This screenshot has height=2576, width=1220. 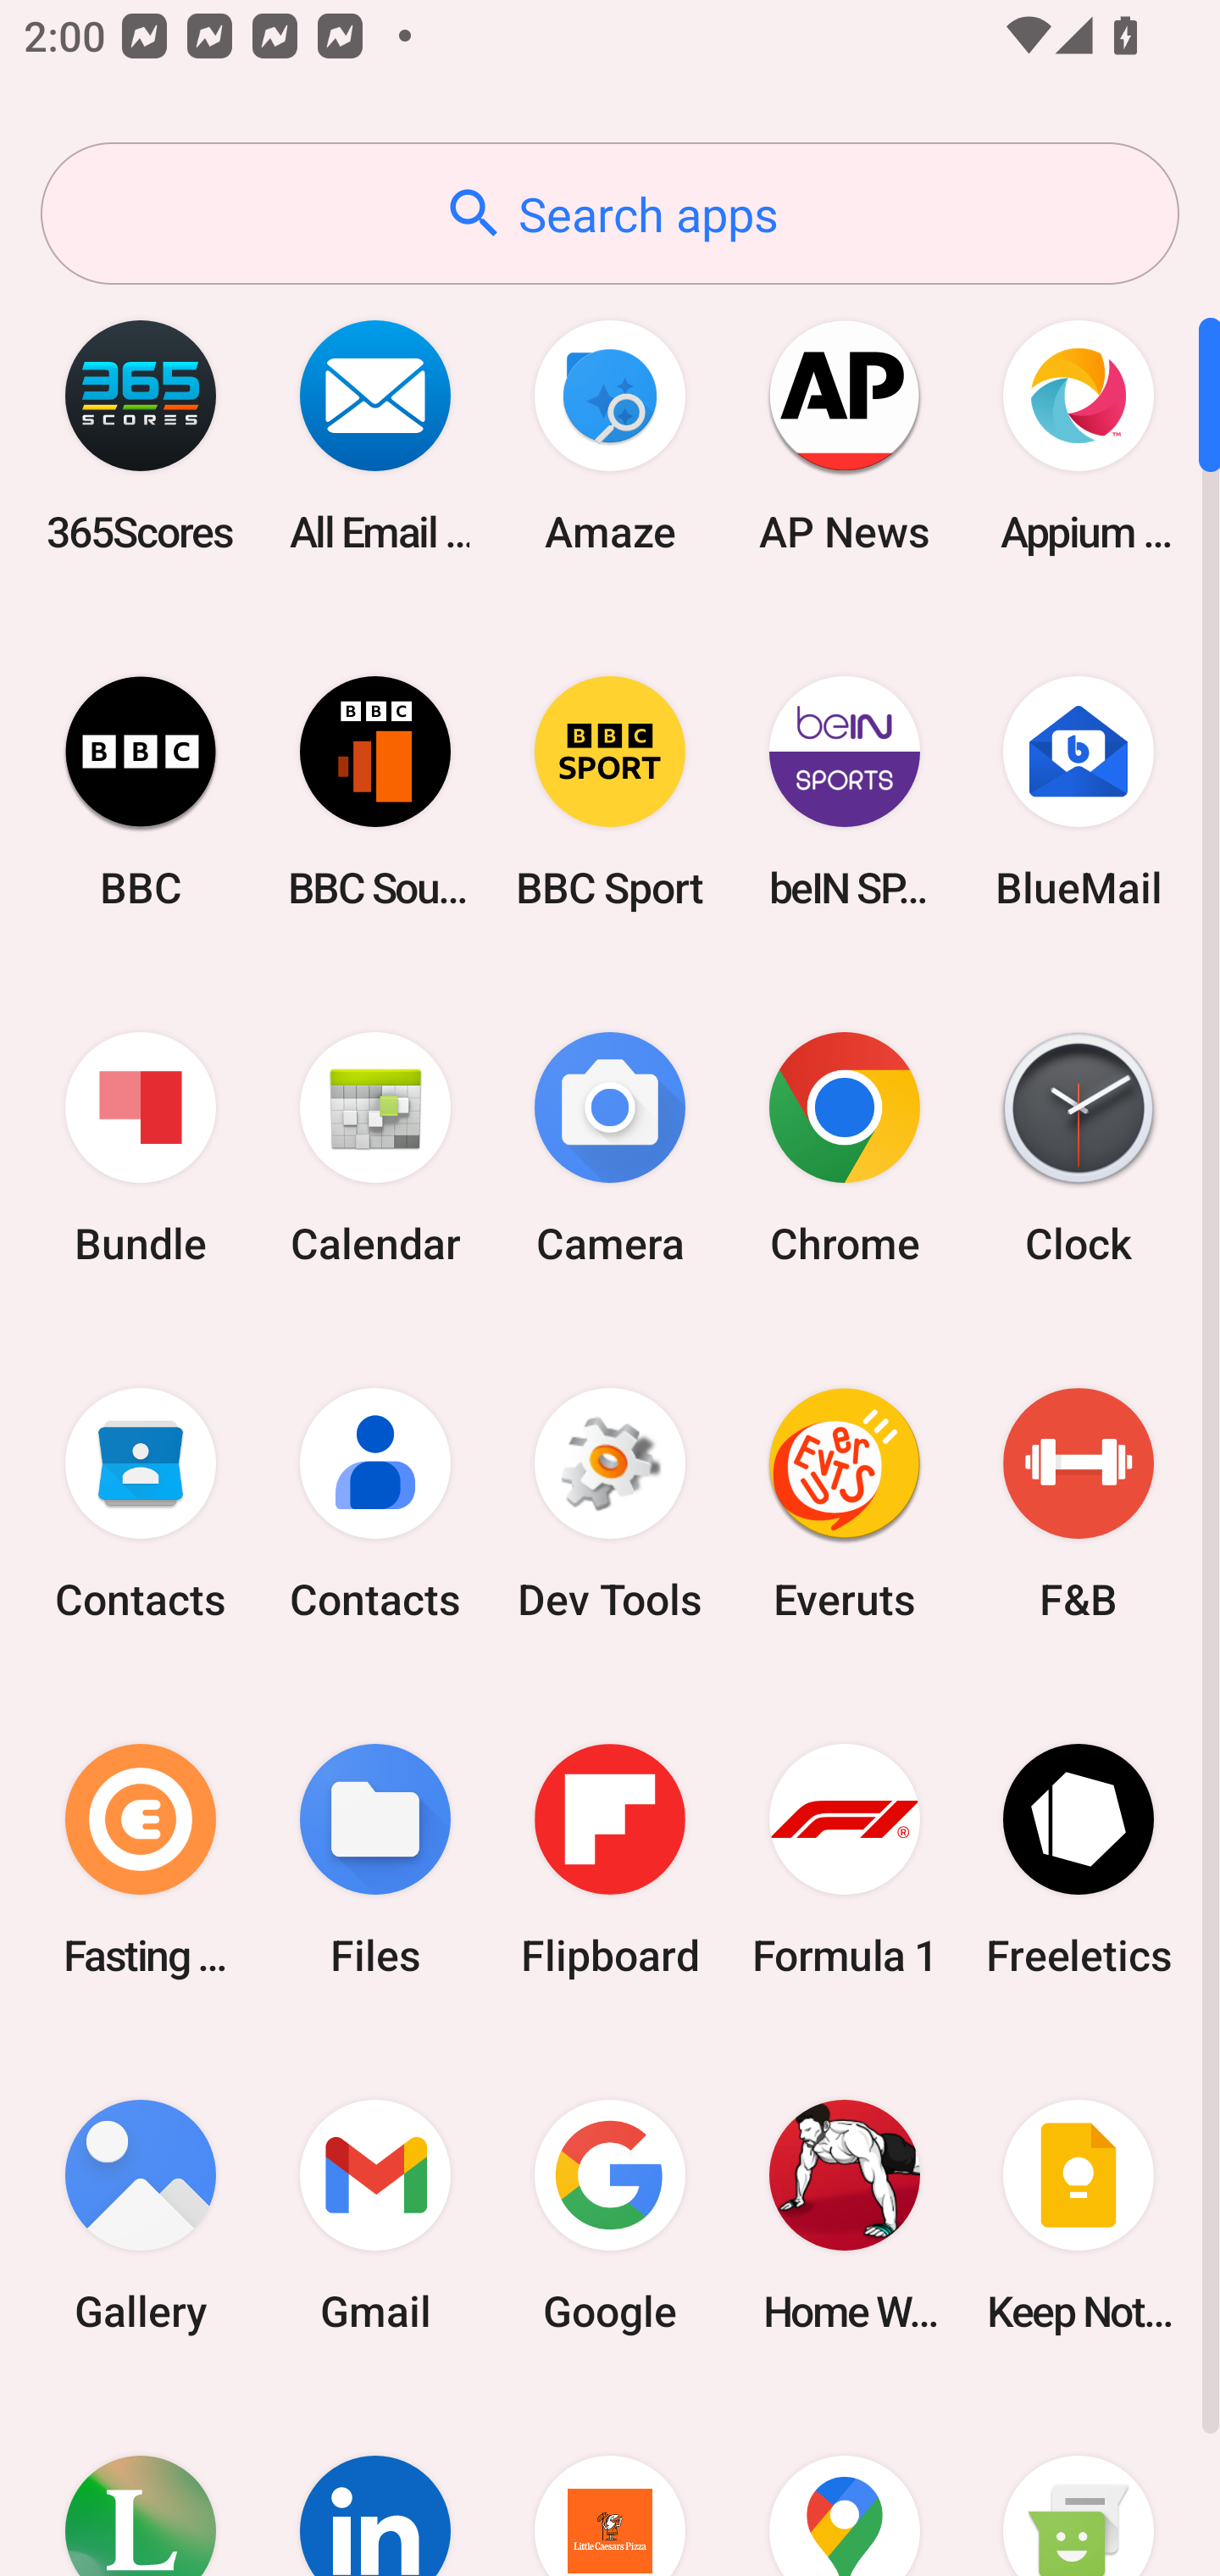 I want to click on Fasting Coach, so click(x=141, y=1859).